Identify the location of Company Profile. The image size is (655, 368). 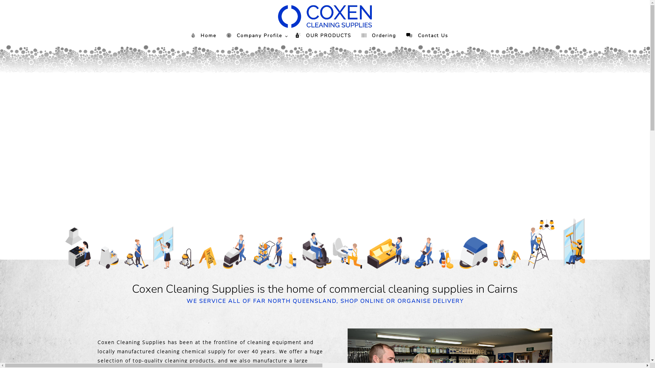
(256, 35).